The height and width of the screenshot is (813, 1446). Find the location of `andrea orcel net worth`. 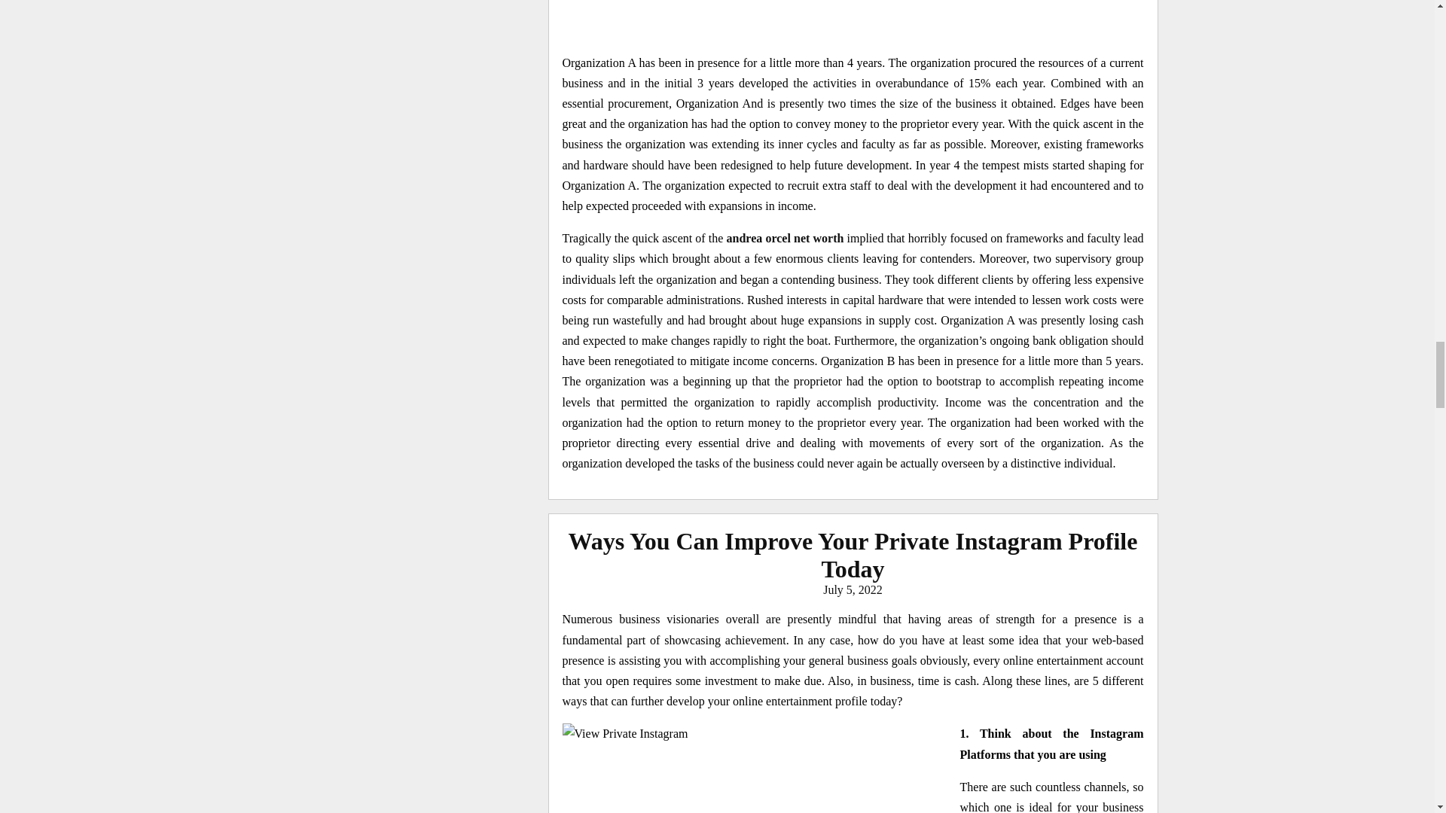

andrea orcel net worth is located at coordinates (786, 238).